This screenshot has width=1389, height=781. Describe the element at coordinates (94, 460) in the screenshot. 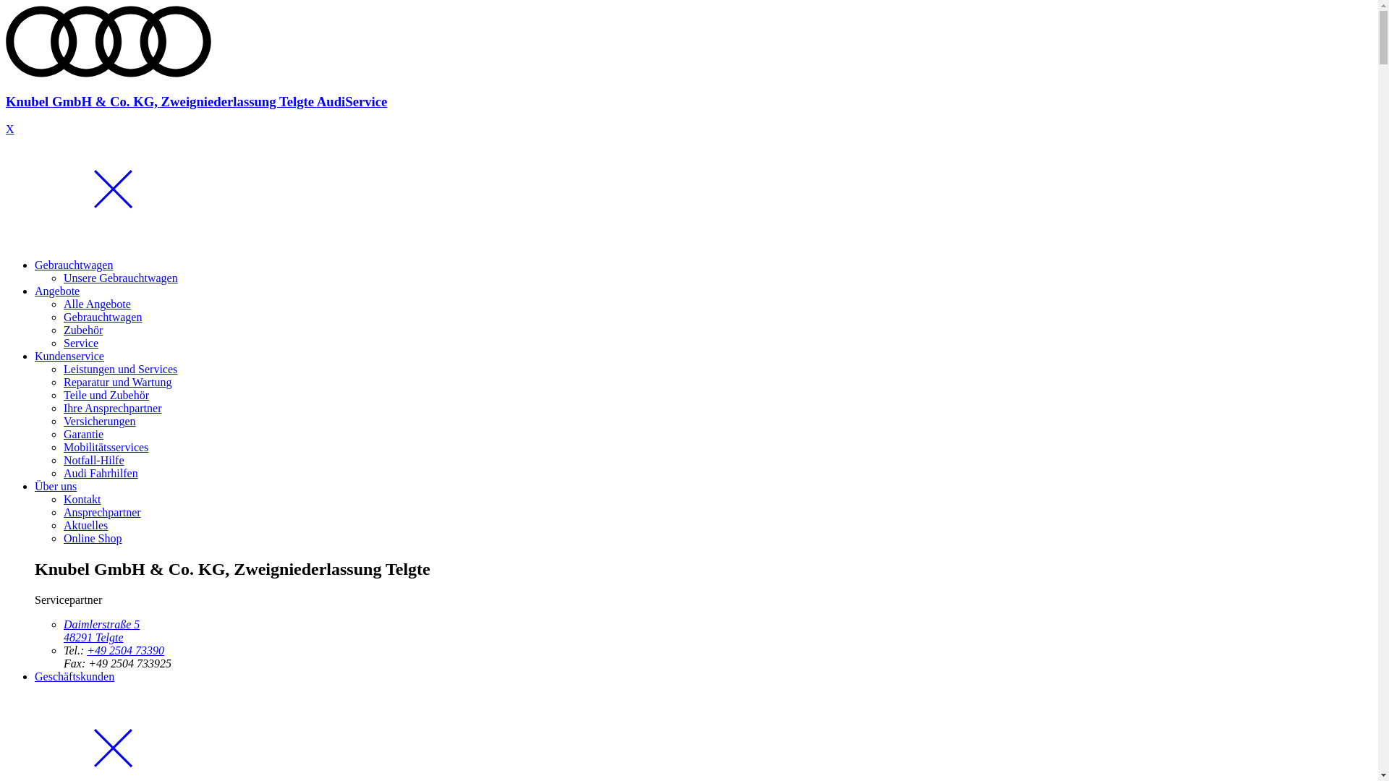

I see `Notfall-Hilfe` at that location.